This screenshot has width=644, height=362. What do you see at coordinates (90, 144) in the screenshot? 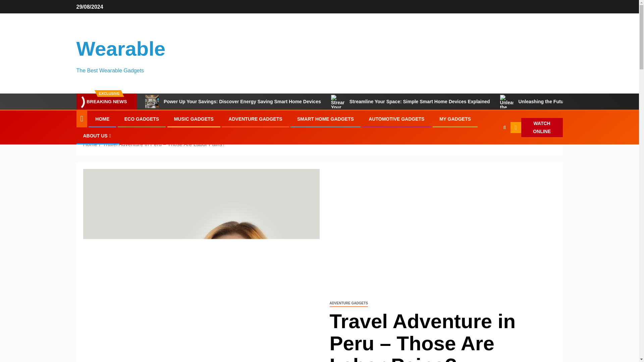
I see `Home` at bounding box center [90, 144].